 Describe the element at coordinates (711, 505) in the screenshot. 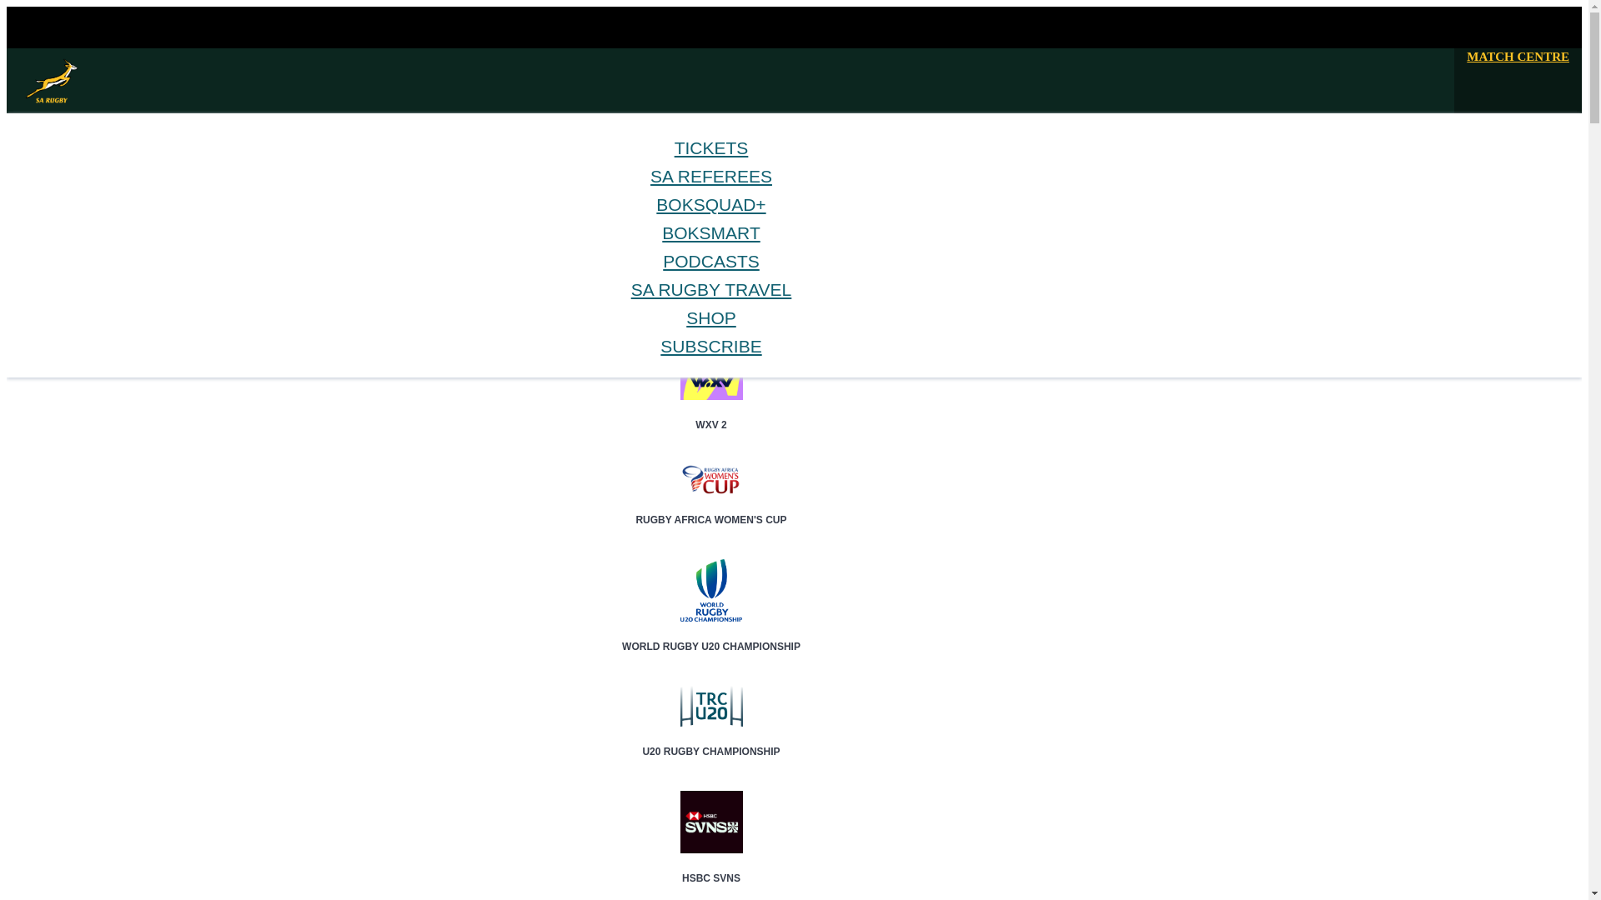

I see `RUGBY AFRICA WOMEN'S CUP` at that location.